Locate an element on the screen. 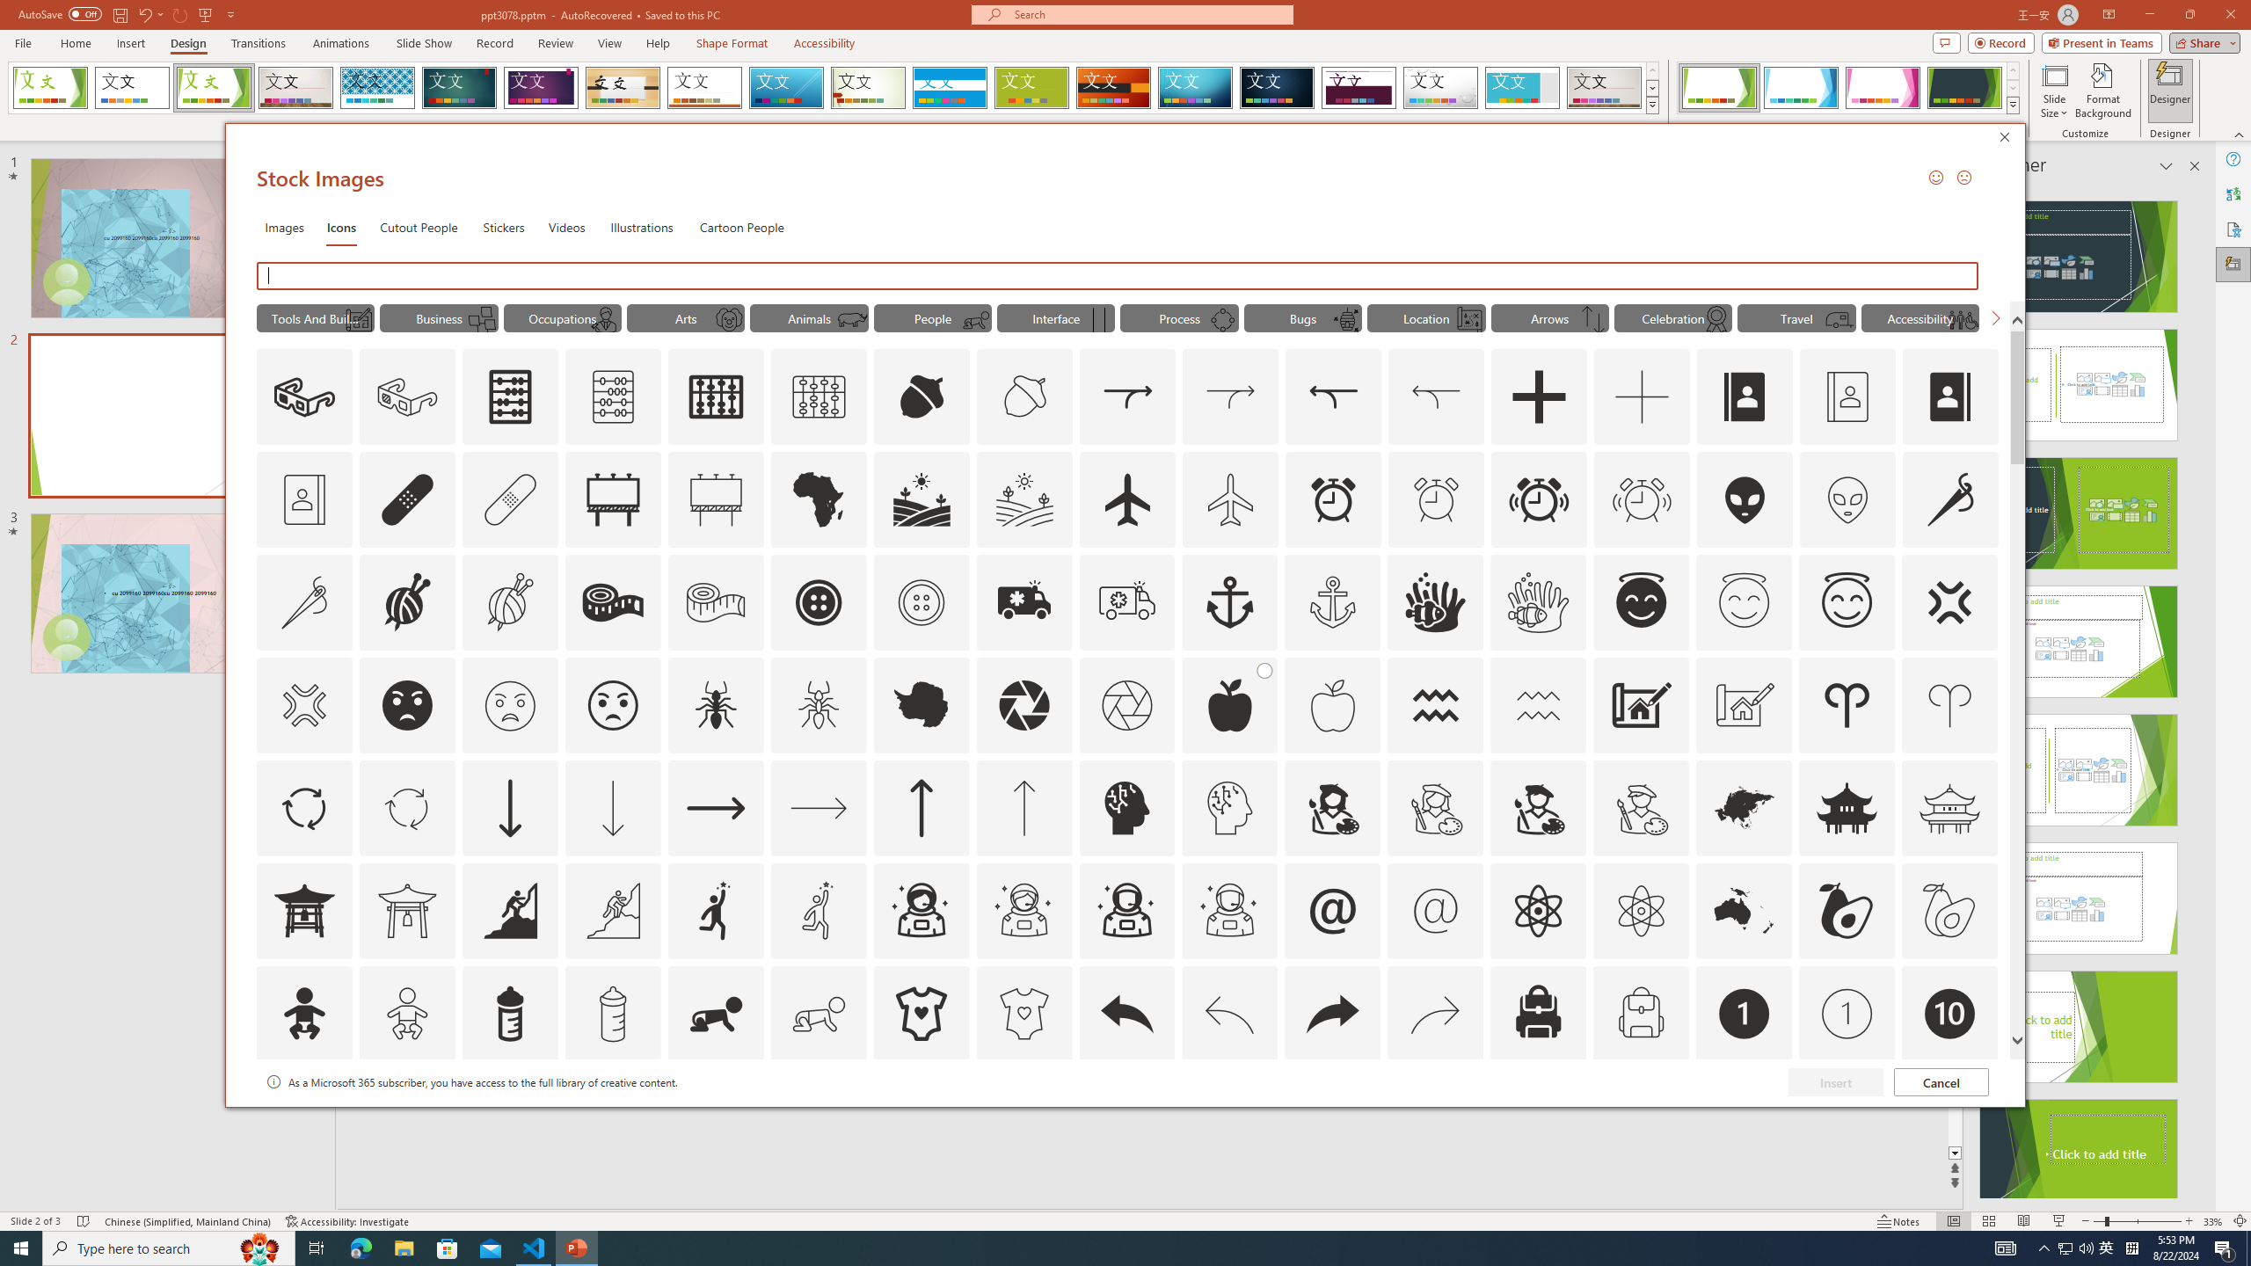 The width and height of the screenshot is (2251, 1266). AutomationID: Icons_AddressBook_LTR_M is located at coordinates (1847, 397).